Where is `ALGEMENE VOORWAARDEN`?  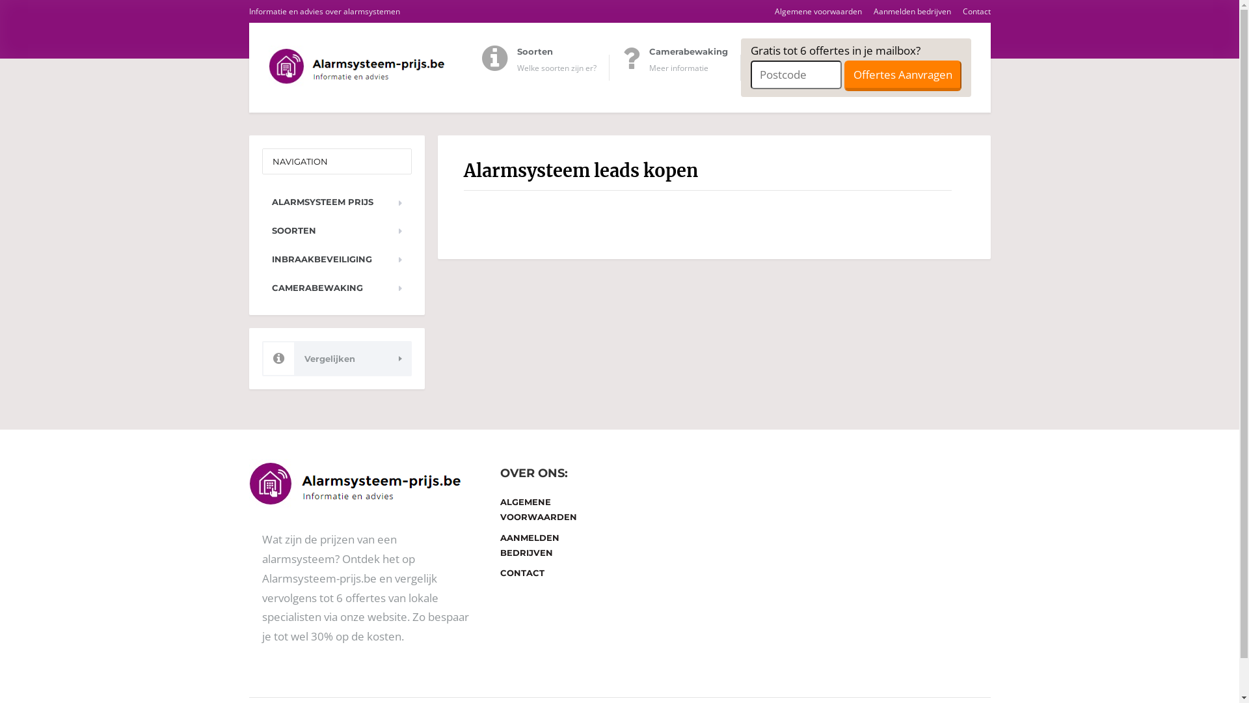 ALGEMENE VOORWAARDEN is located at coordinates (557, 510).